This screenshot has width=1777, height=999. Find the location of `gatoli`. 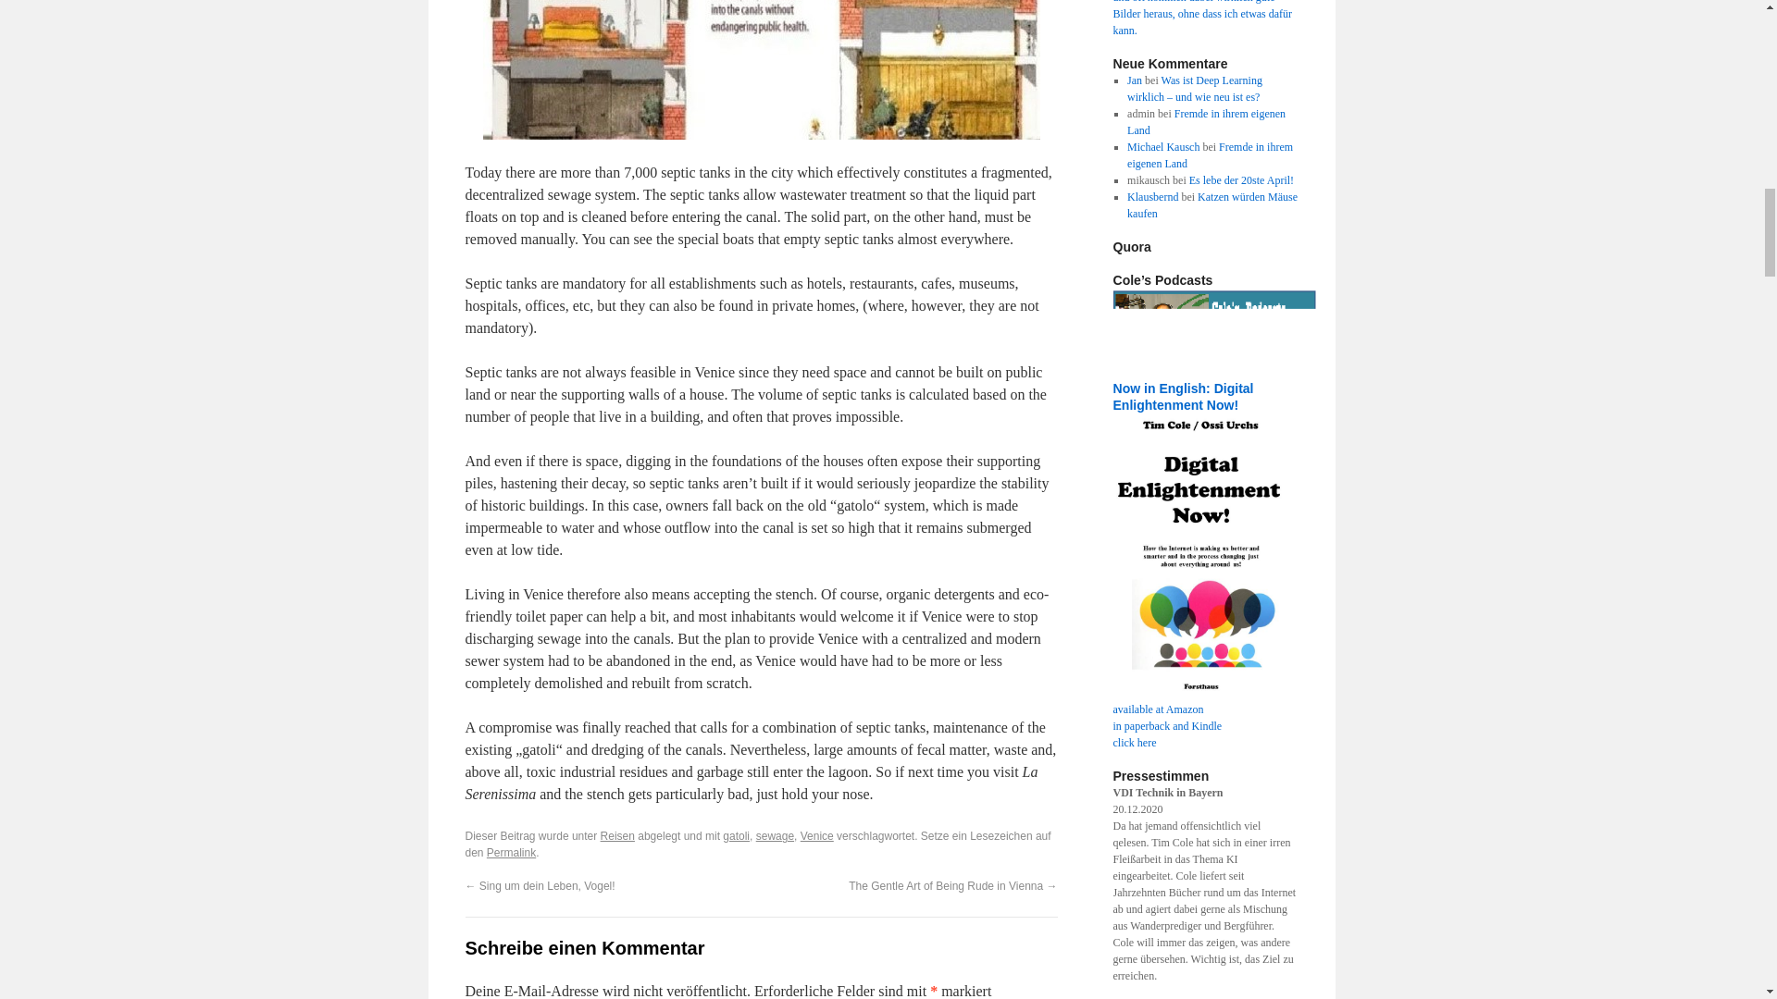

gatoli is located at coordinates (737, 836).